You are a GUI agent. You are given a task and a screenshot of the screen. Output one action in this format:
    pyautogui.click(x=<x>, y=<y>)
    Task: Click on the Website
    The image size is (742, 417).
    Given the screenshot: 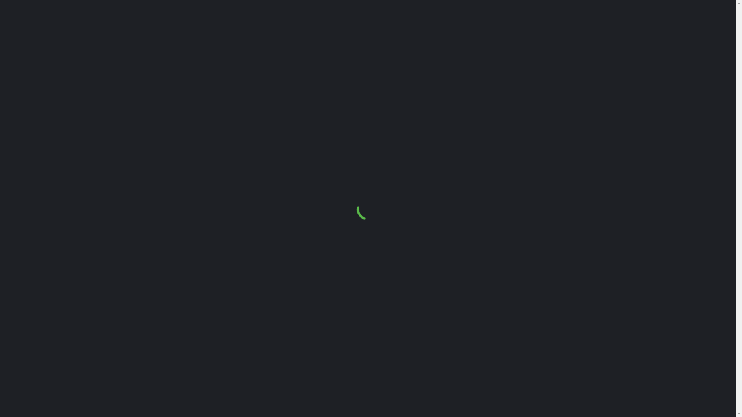 What is the action you would take?
    pyautogui.click(x=261, y=405)
    